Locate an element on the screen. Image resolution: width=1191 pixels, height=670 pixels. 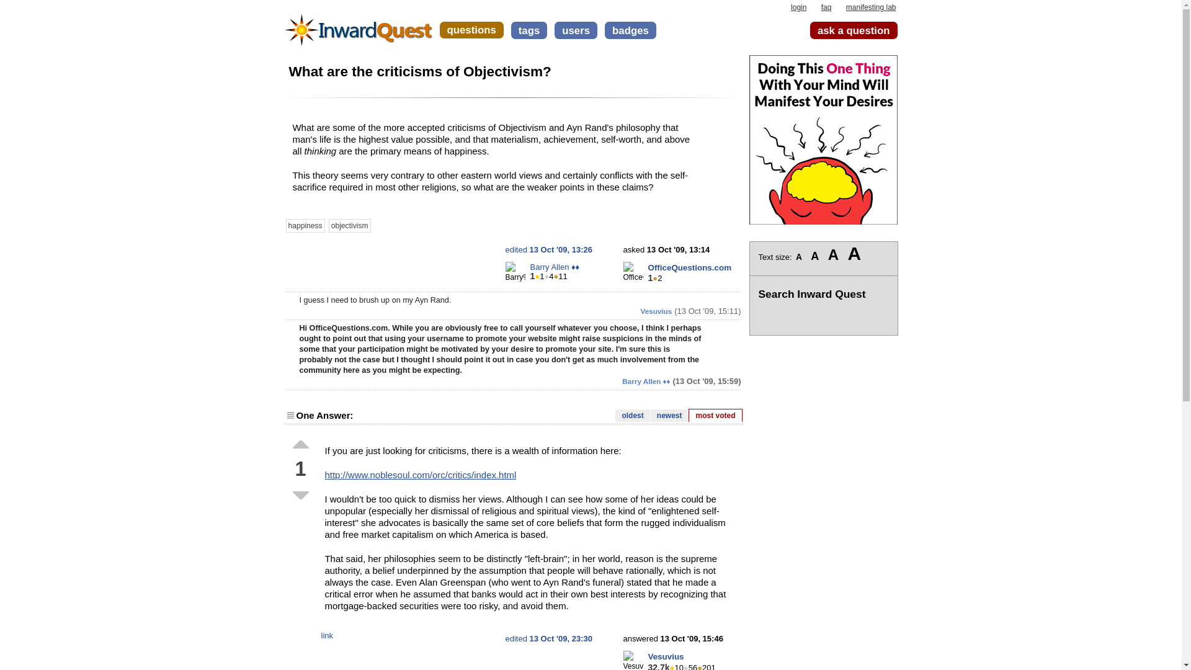
tags is located at coordinates (529, 30).